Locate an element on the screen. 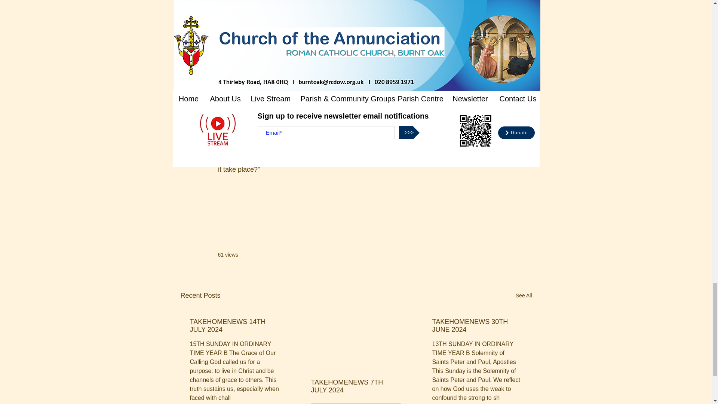 Image resolution: width=718 pixels, height=404 pixels. TAKEHOMENEWS 30TH JUNE 2024 is located at coordinates (477, 325).